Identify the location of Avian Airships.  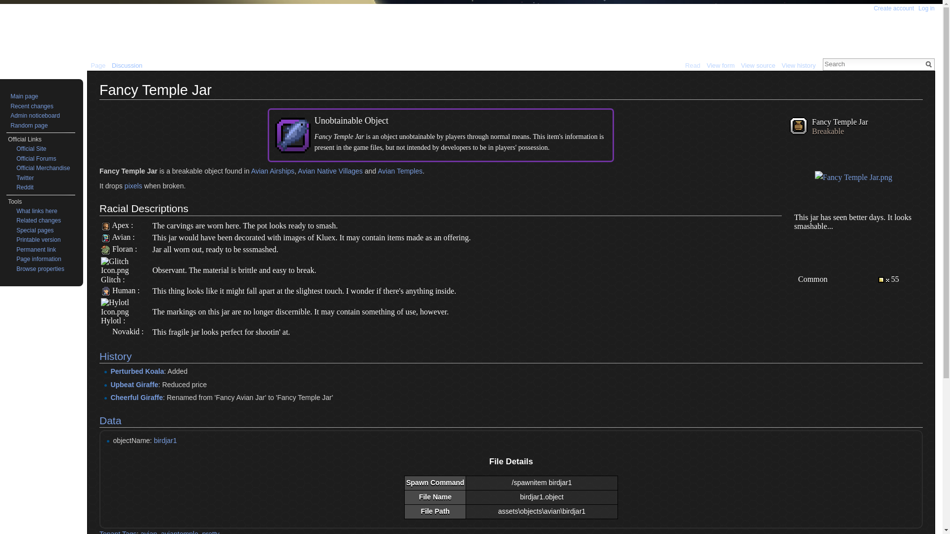
(272, 171).